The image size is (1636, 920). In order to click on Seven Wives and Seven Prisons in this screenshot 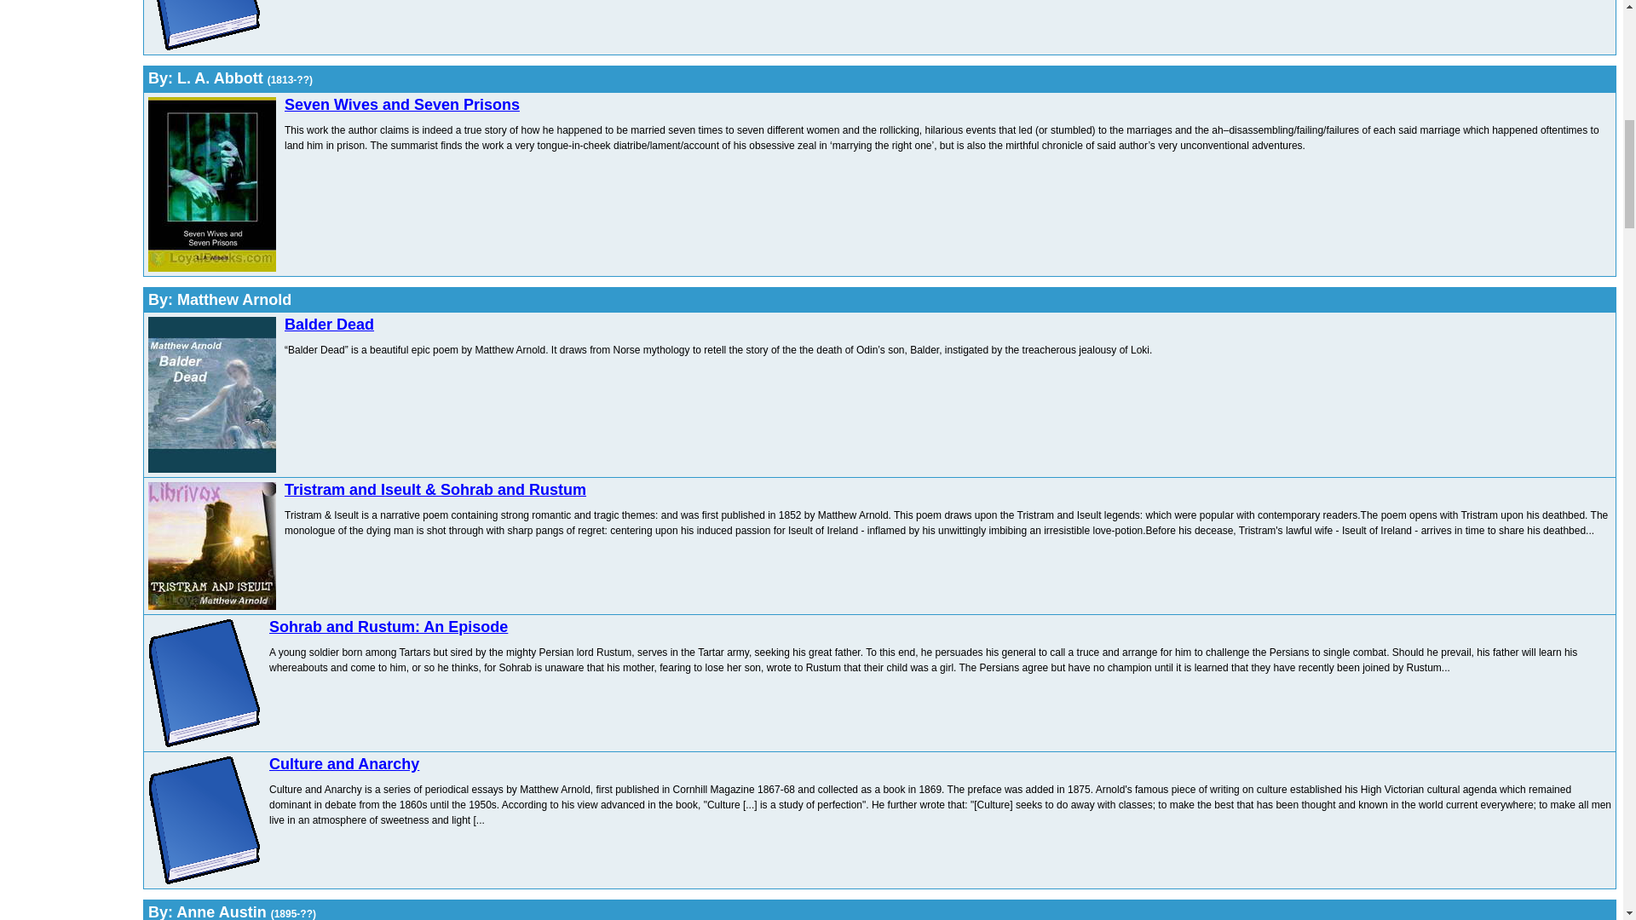, I will do `click(402, 104)`.